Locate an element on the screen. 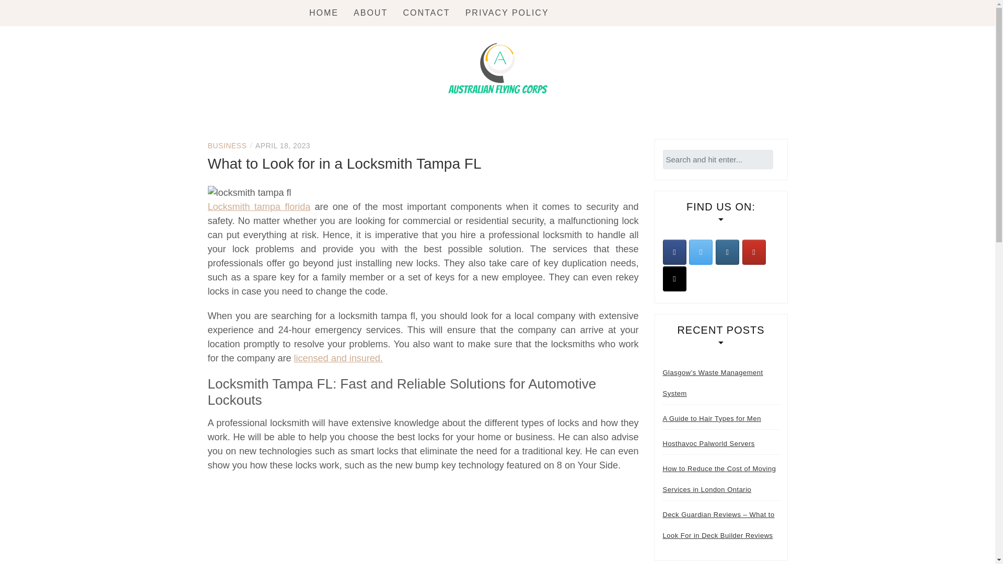  HOME is located at coordinates (324, 13).